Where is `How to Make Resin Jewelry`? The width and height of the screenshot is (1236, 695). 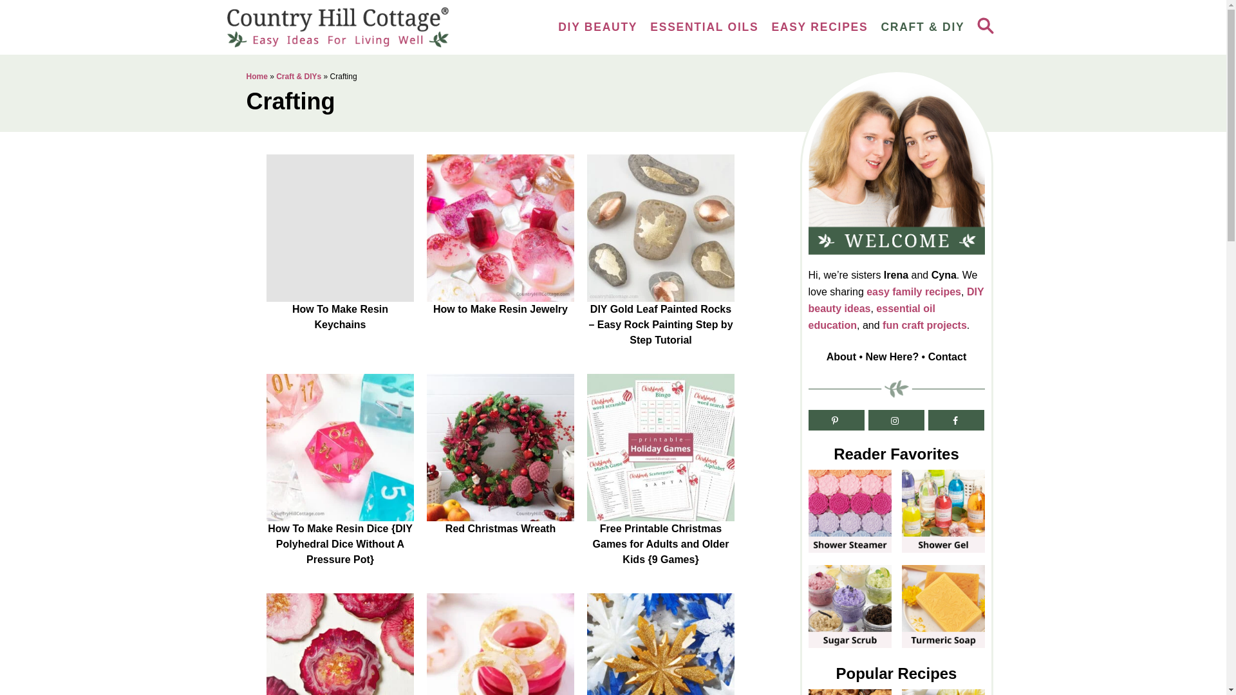 How to Make Resin Jewelry is located at coordinates (500, 309).